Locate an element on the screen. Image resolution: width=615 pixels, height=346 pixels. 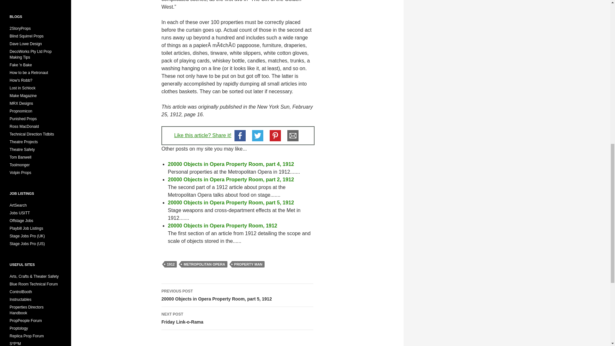
20000 Objects in Opera Property Room, part 2, 1912 is located at coordinates (240, 136).